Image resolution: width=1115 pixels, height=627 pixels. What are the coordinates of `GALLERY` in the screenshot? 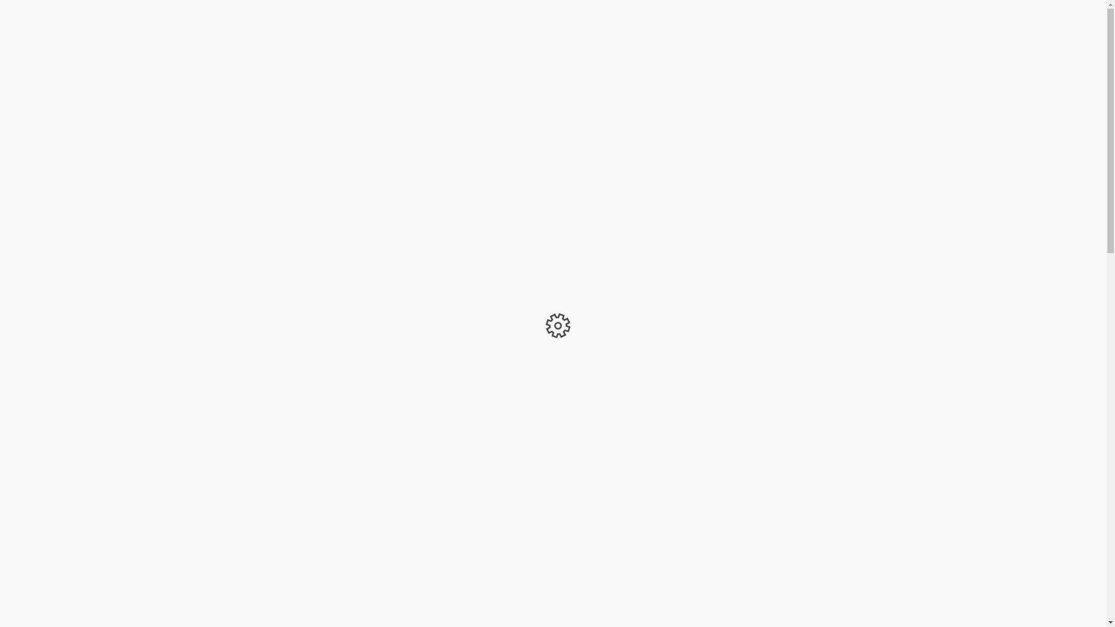 It's located at (509, 82).